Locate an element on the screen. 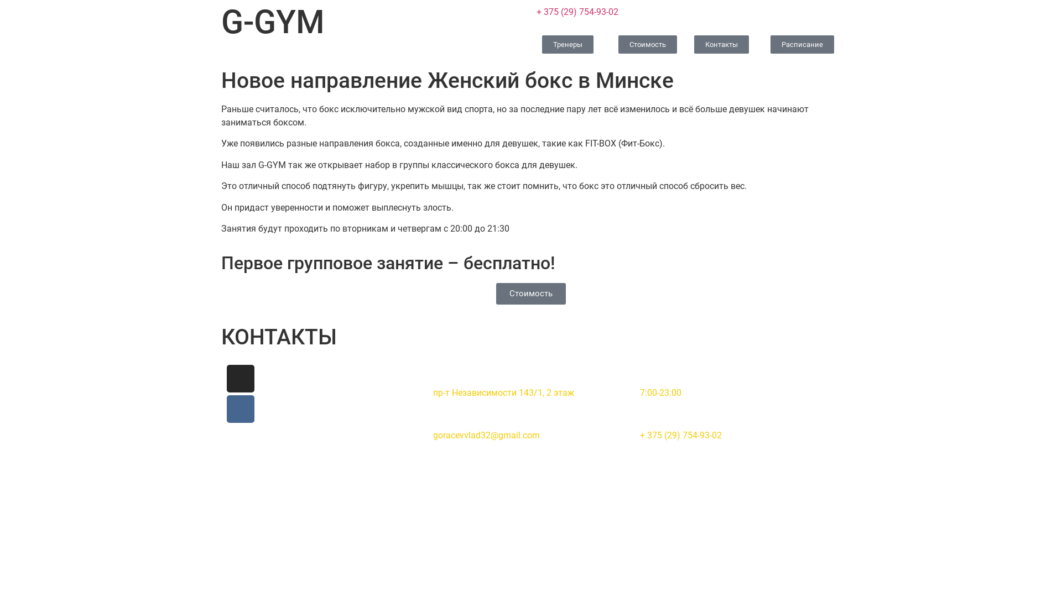 This screenshot has height=597, width=1062. G-GYM is located at coordinates (273, 22).